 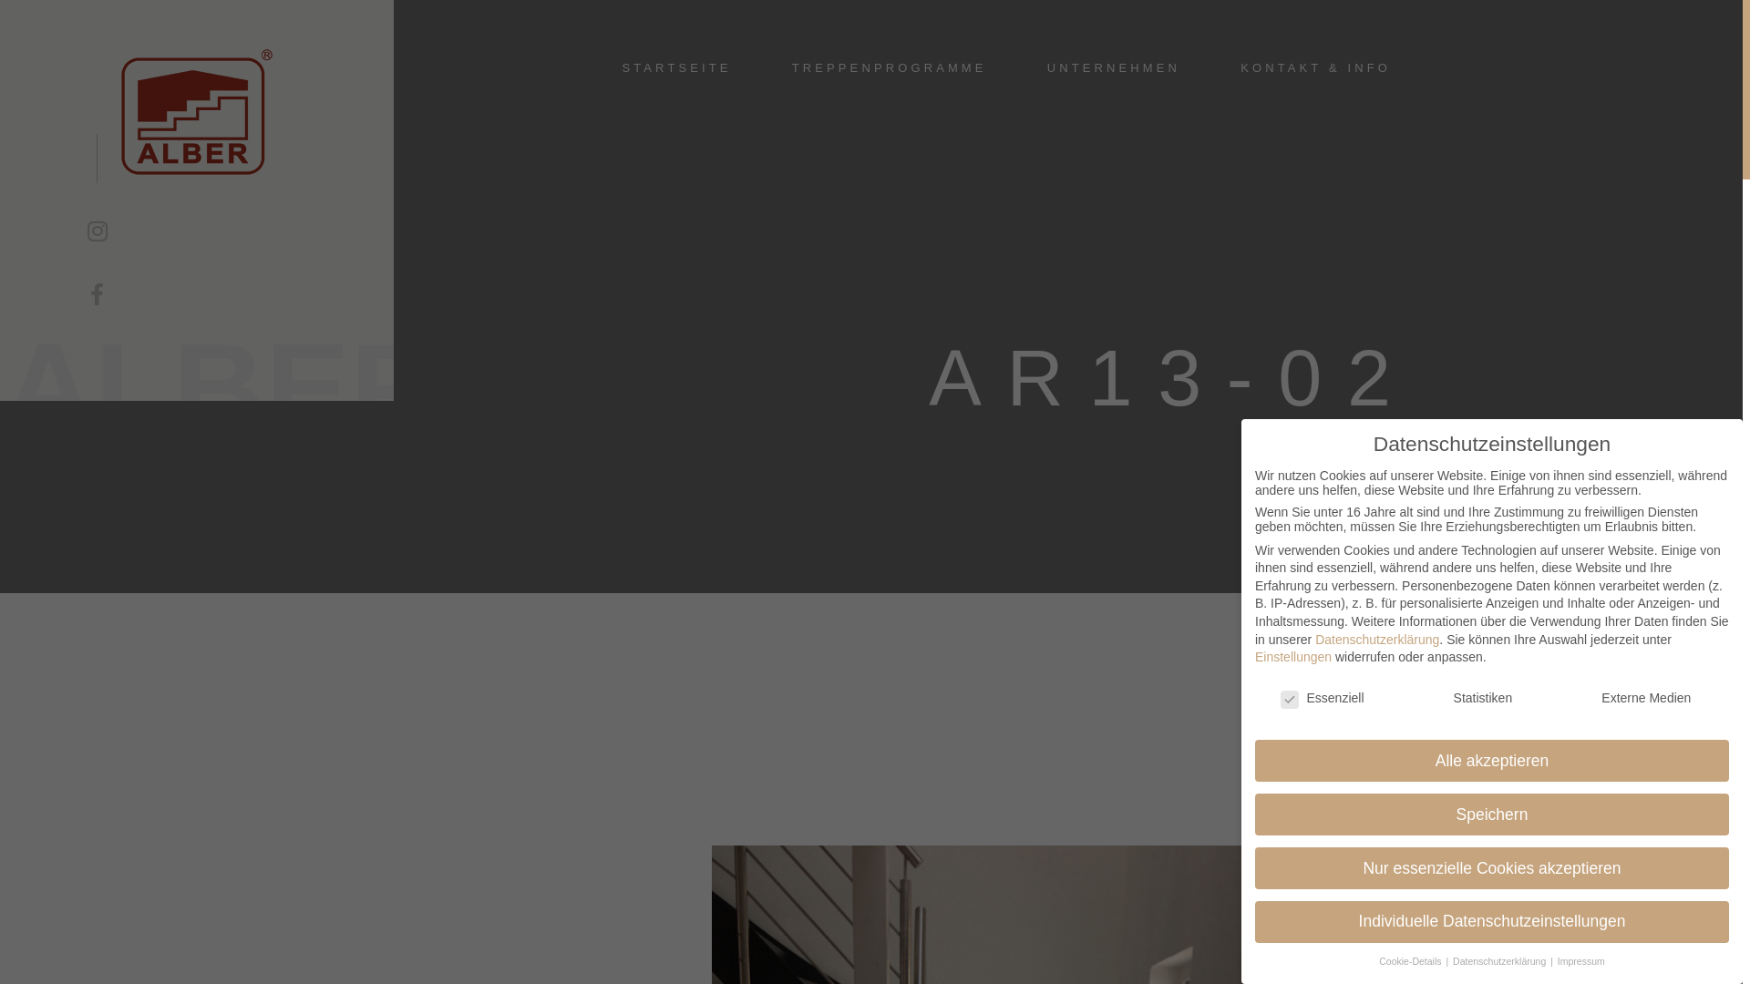 I want to click on Speichern, so click(x=1492, y=815).